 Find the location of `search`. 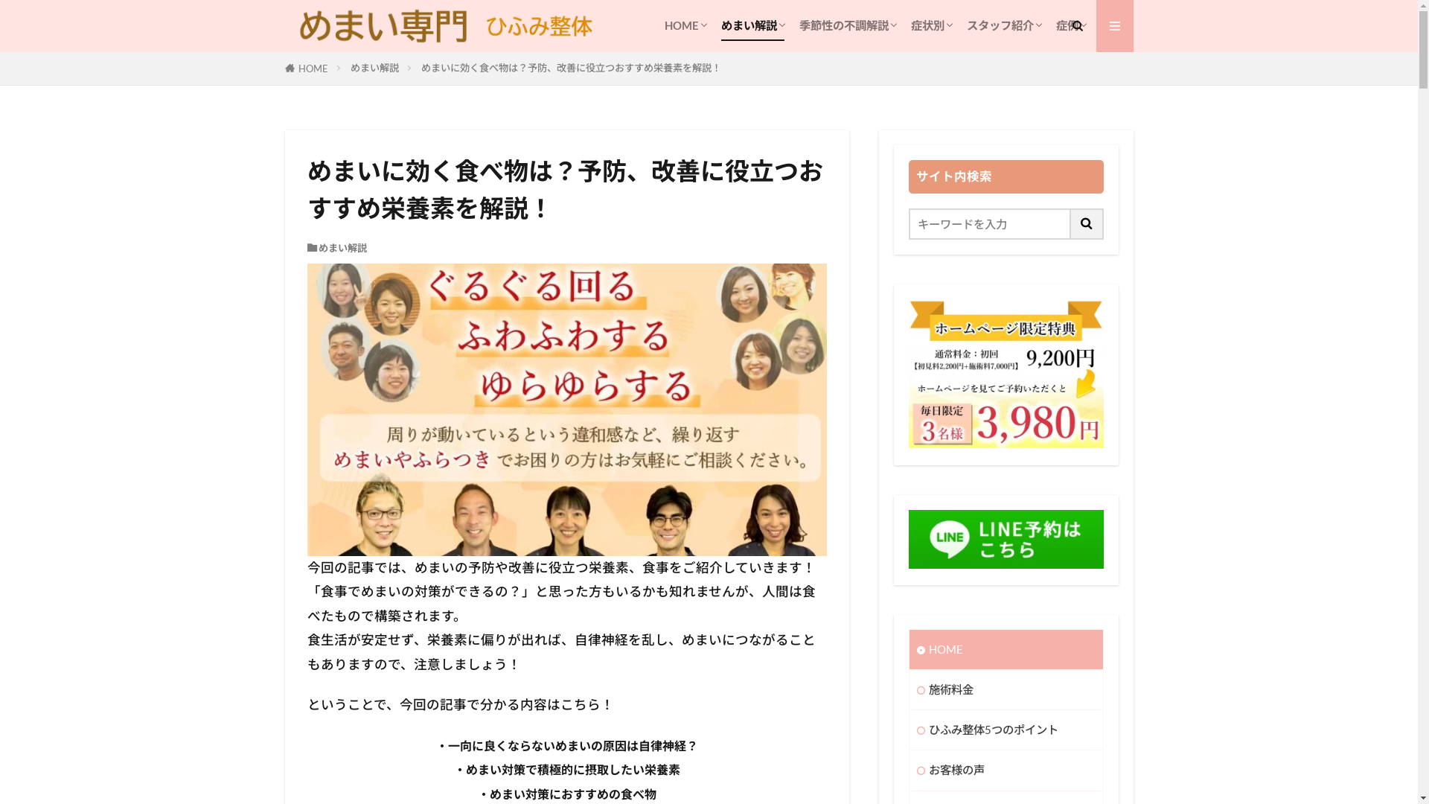

search is located at coordinates (1087, 224).